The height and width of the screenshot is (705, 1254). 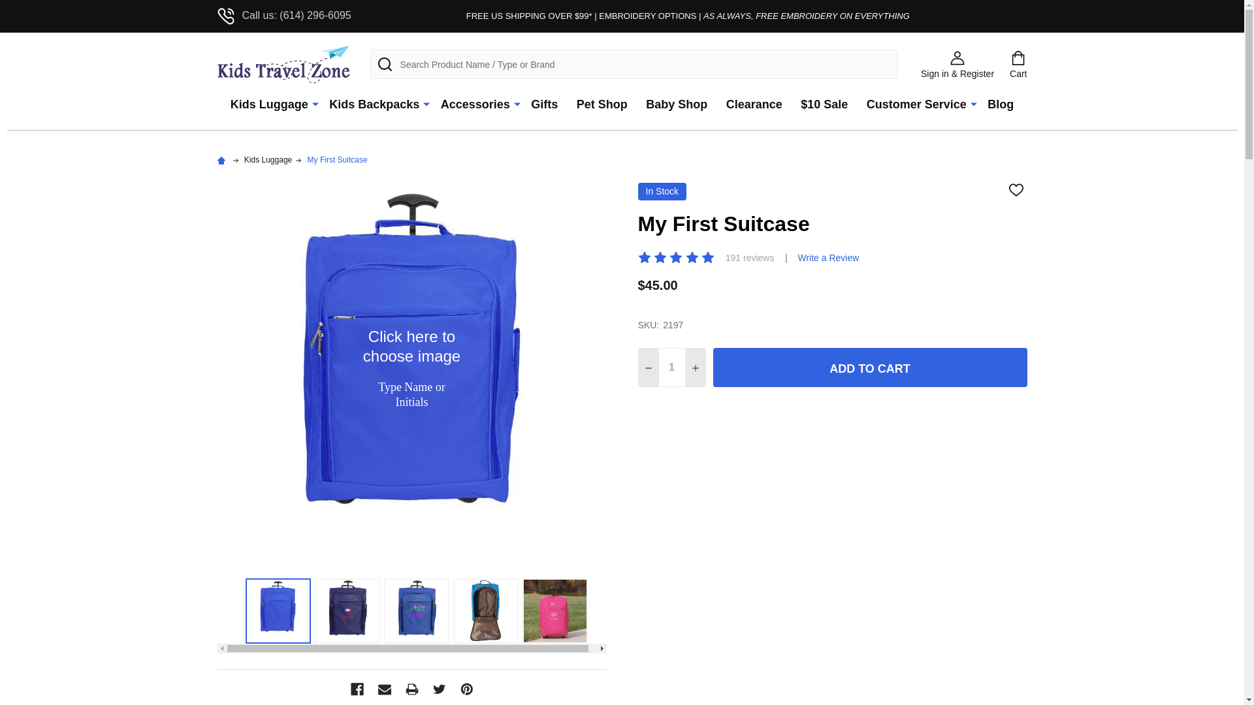 What do you see at coordinates (266, 104) in the screenshot?
I see `Kids Luggage` at bounding box center [266, 104].